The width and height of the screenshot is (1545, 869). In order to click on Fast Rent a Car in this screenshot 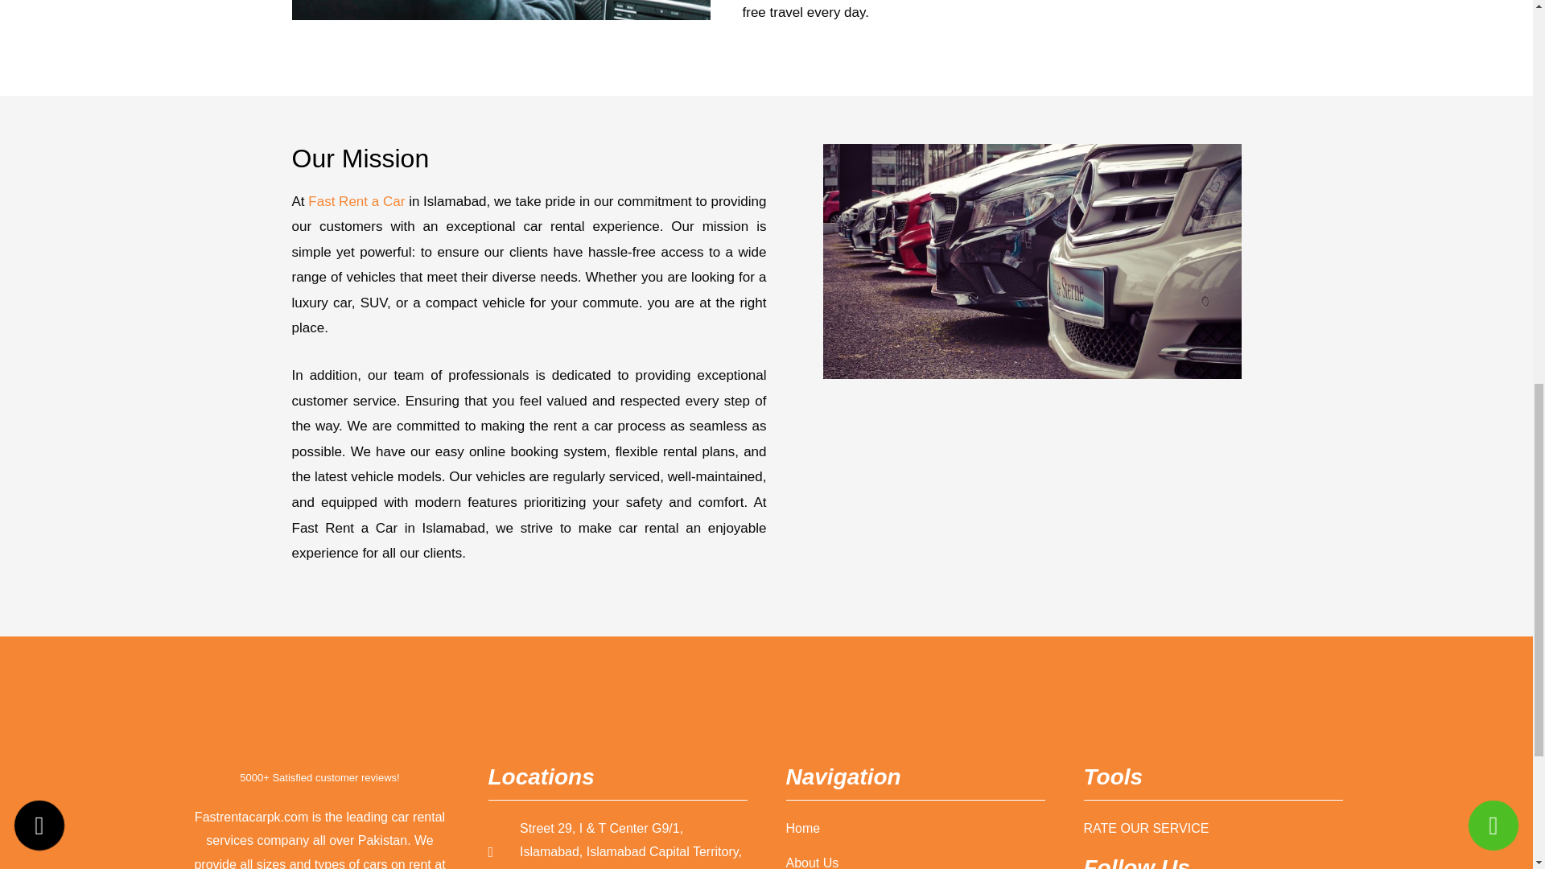, I will do `click(356, 201)`.